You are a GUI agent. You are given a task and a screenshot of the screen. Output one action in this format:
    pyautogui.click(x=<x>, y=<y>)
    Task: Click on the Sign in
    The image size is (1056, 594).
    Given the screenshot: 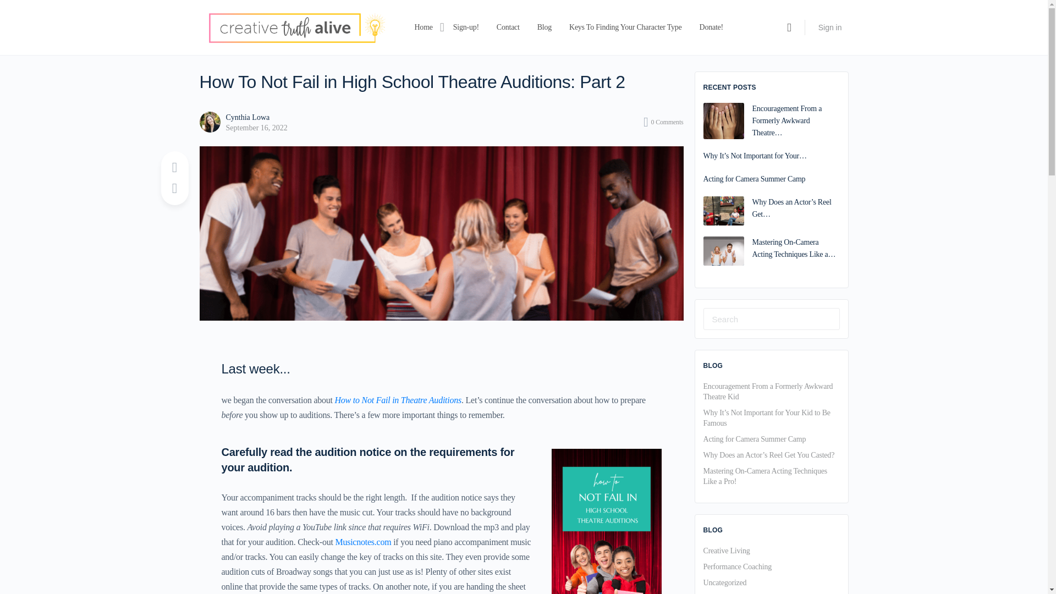 What is the action you would take?
    pyautogui.click(x=831, y=28)
    